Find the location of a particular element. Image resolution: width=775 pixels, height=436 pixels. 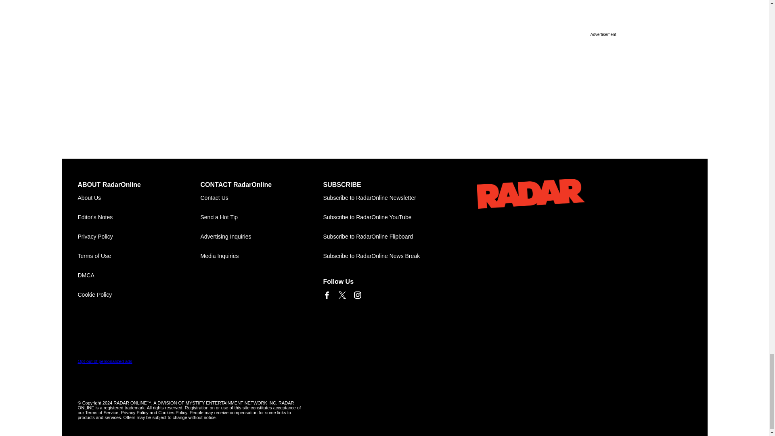

Privacy Policy is located at coordinates (139, 237).